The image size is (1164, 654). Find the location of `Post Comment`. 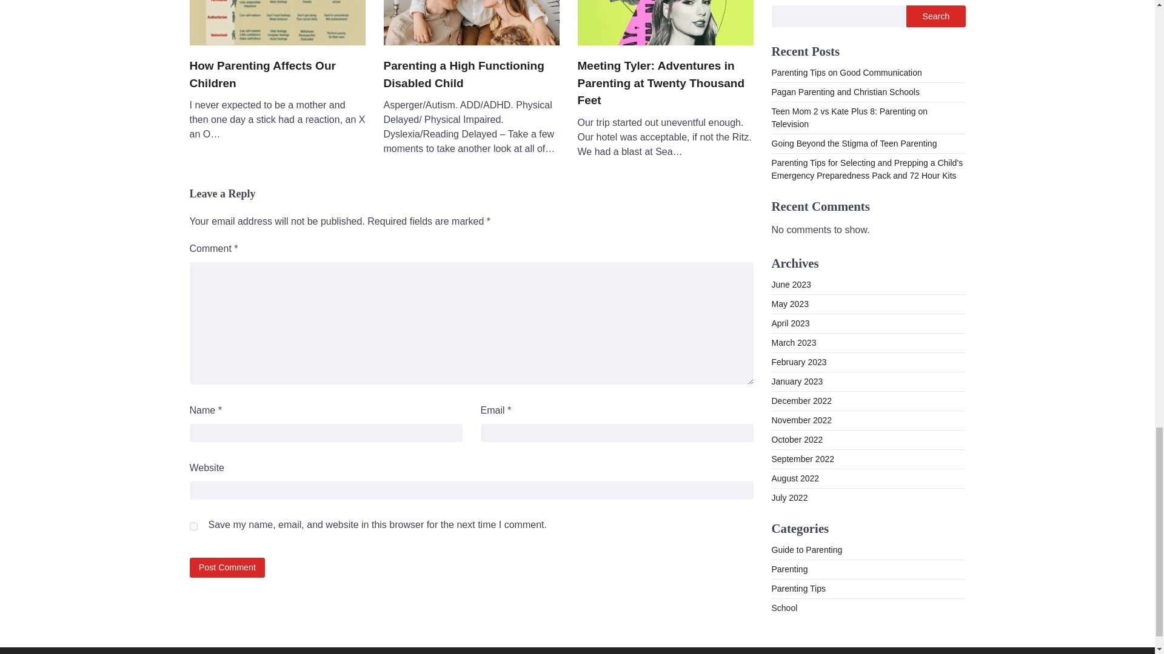

Post Comment is located at coordinates (227, 567).